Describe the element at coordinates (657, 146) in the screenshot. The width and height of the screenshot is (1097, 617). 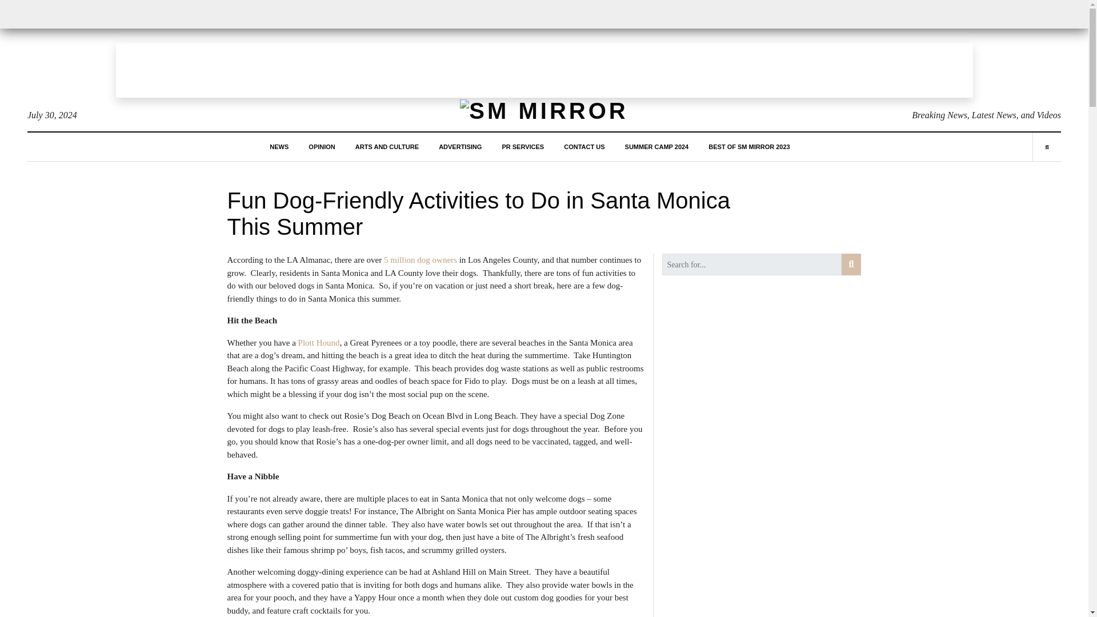
I see `SUMMER CAMP 2024` at that location.